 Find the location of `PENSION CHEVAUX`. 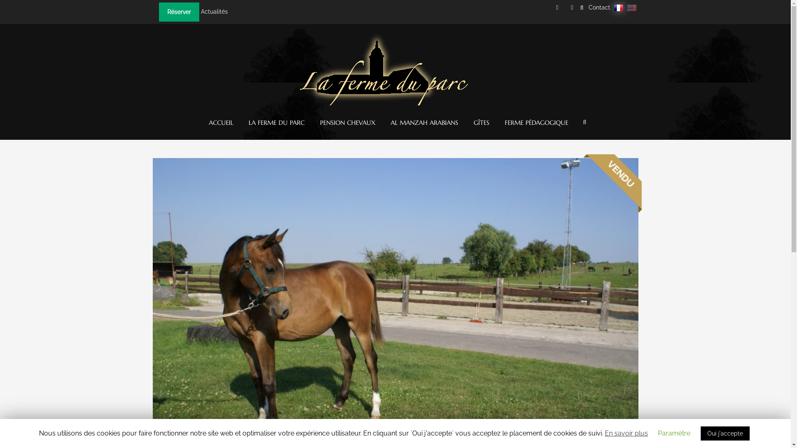

PENSION CHEVAUX is located at coordinates (348, 123).